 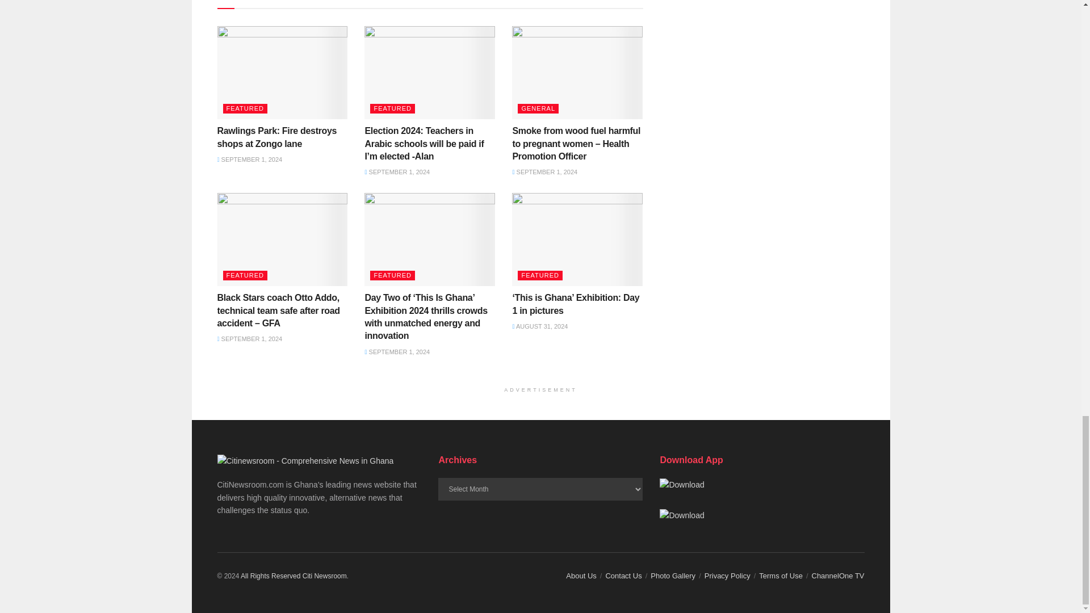 What do you see at coordinates (681, 515) in the screenshot?
I see `App Store` at bounding box center [681, 515].